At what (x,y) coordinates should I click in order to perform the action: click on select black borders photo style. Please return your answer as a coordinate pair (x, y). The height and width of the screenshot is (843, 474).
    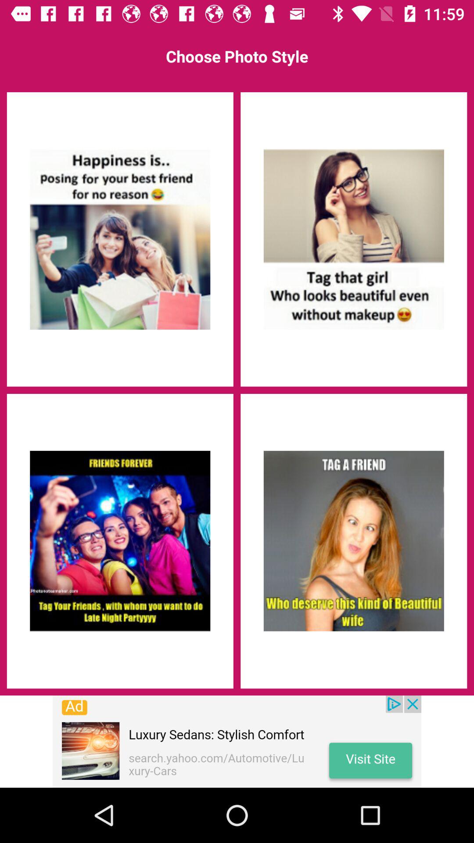
    Looking at the image, I should click on (120, 541).